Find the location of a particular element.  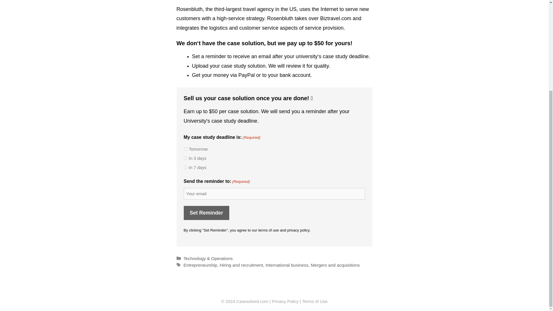

Hiring and recruitment is located at coordinates (241, 265).